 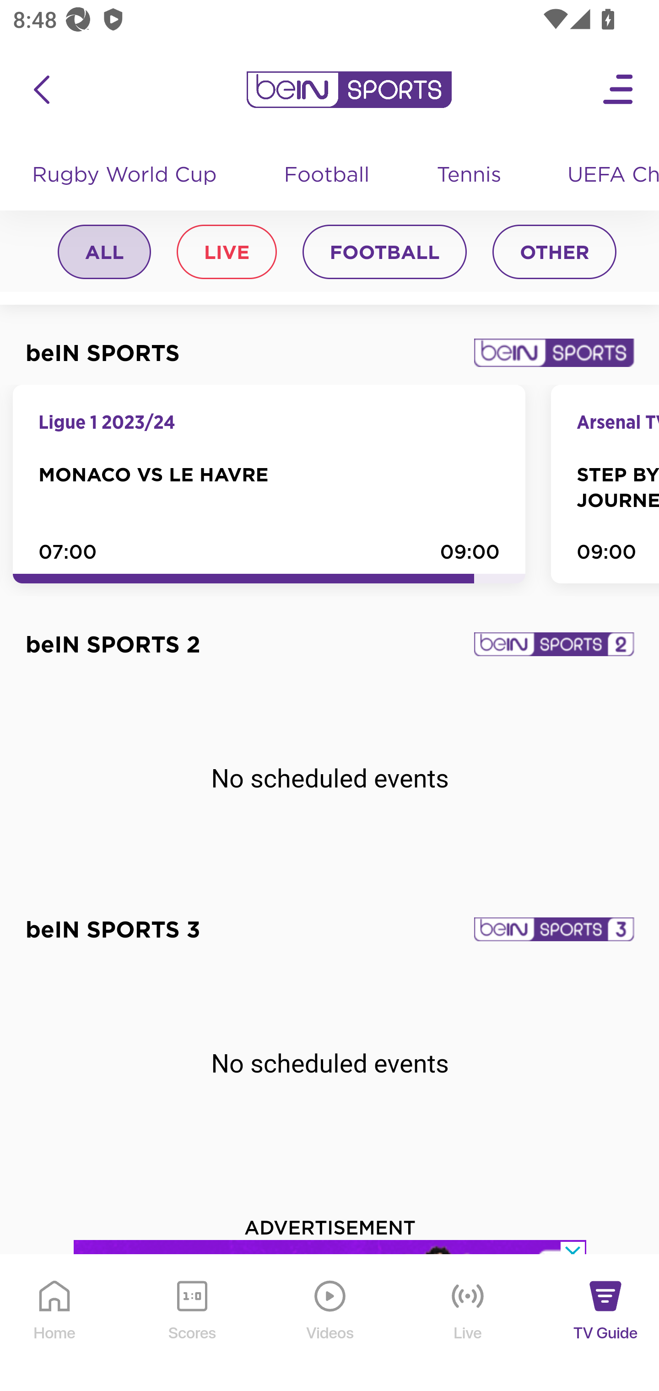 What do you see at coordinates (606, 1323) in the screenshot?
I see `TV Guide TV Guide Icon TV Guide` at bounding box center [606, 1323].